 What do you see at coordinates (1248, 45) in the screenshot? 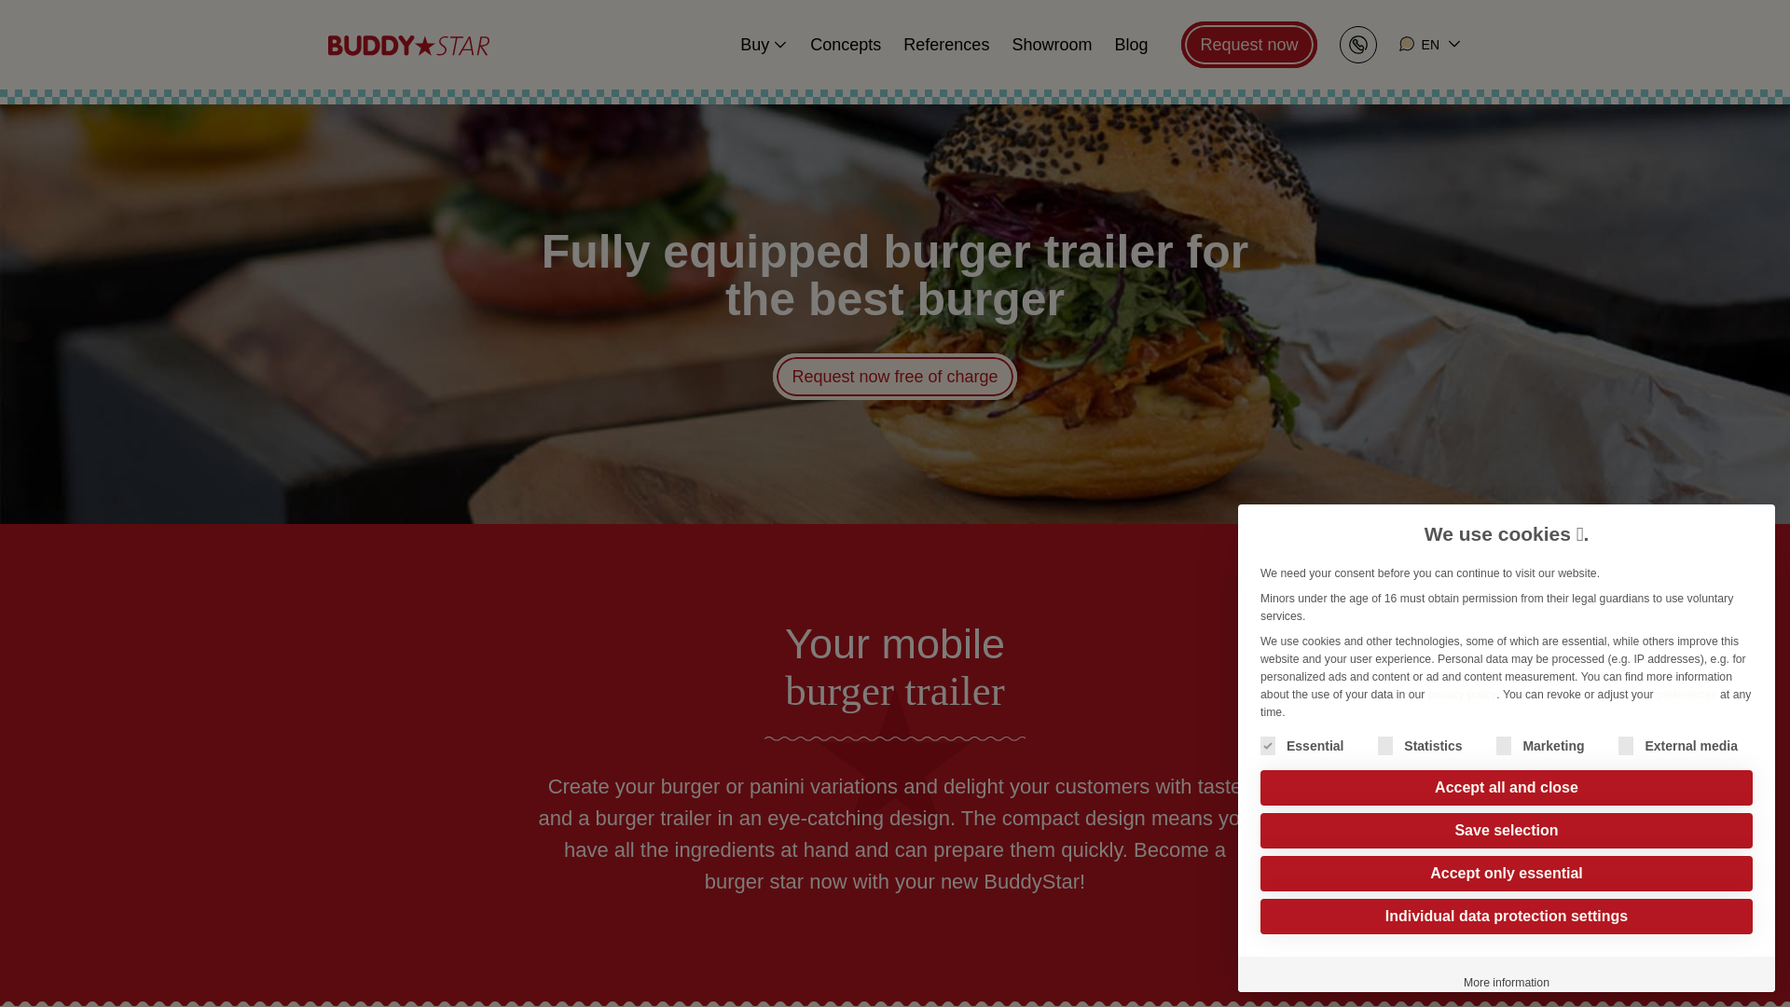
I see `Request now` at bounding box center [1248, 45].